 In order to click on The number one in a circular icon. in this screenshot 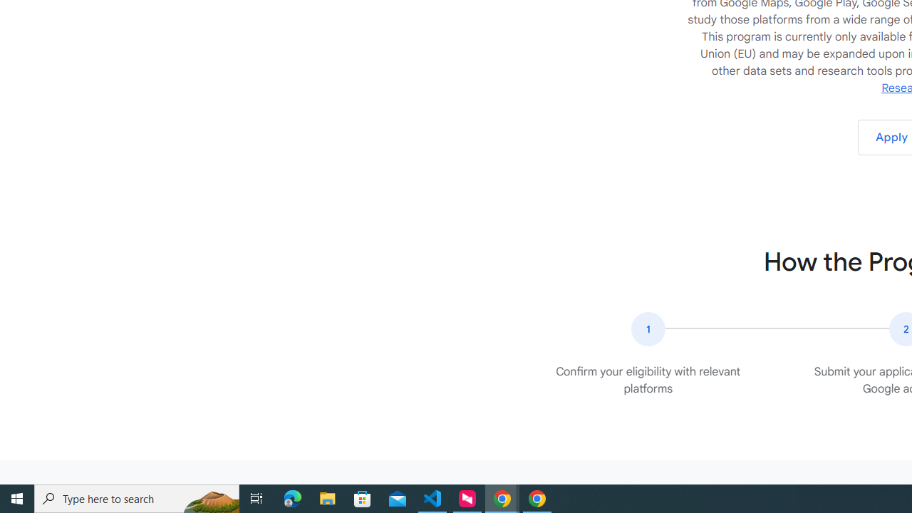, I will do `click(648, 329)`.